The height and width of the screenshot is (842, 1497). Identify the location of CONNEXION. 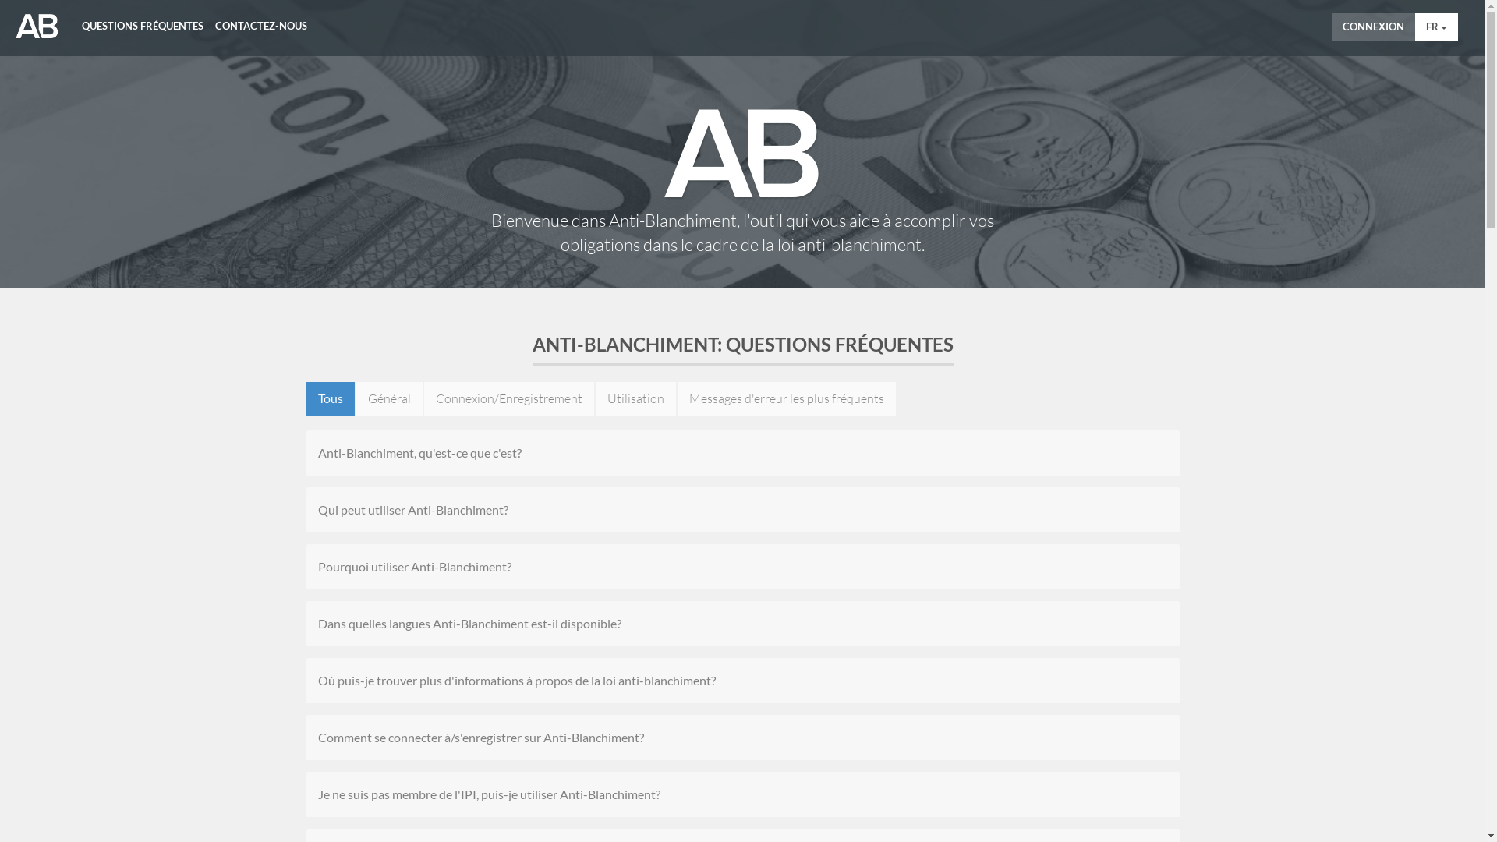
(1374, 27).